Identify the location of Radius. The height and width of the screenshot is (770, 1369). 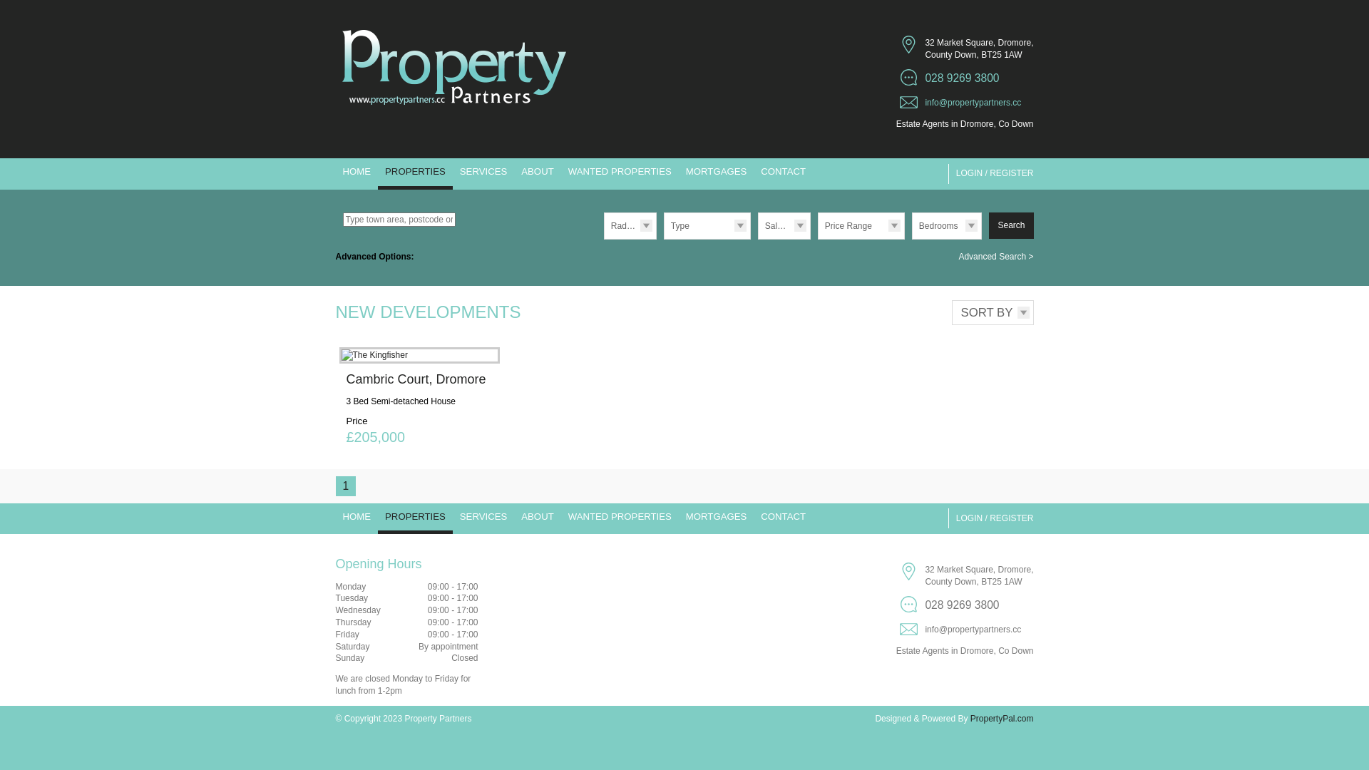
(630, 226).